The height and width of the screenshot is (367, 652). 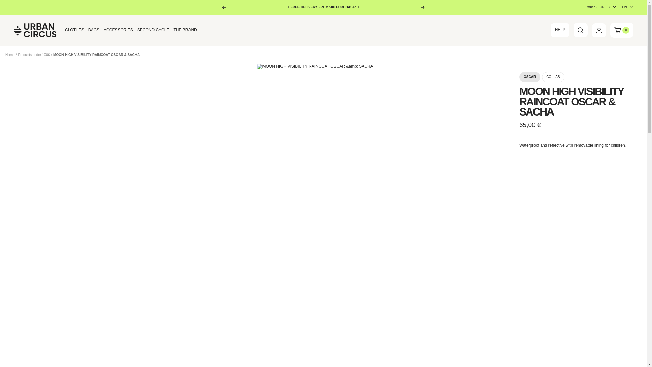 I want to click on LU, so click(x=592, y=81).